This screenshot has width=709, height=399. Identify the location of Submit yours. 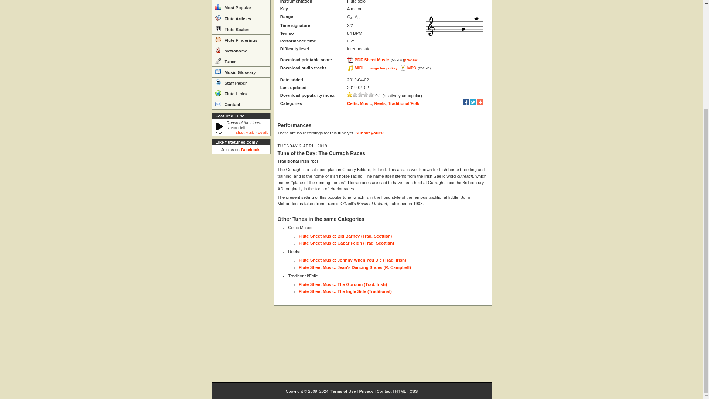
(369, 133).